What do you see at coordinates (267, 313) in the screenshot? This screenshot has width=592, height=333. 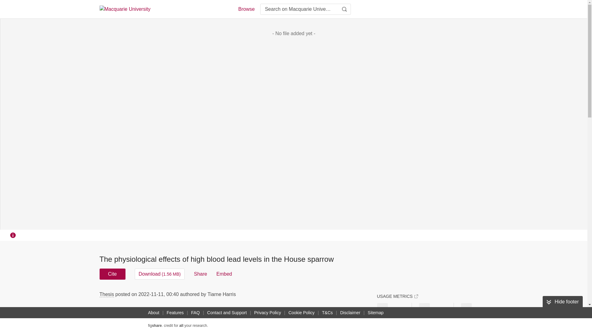 I see `Privacy Policy` at bounding box center [267, 313].